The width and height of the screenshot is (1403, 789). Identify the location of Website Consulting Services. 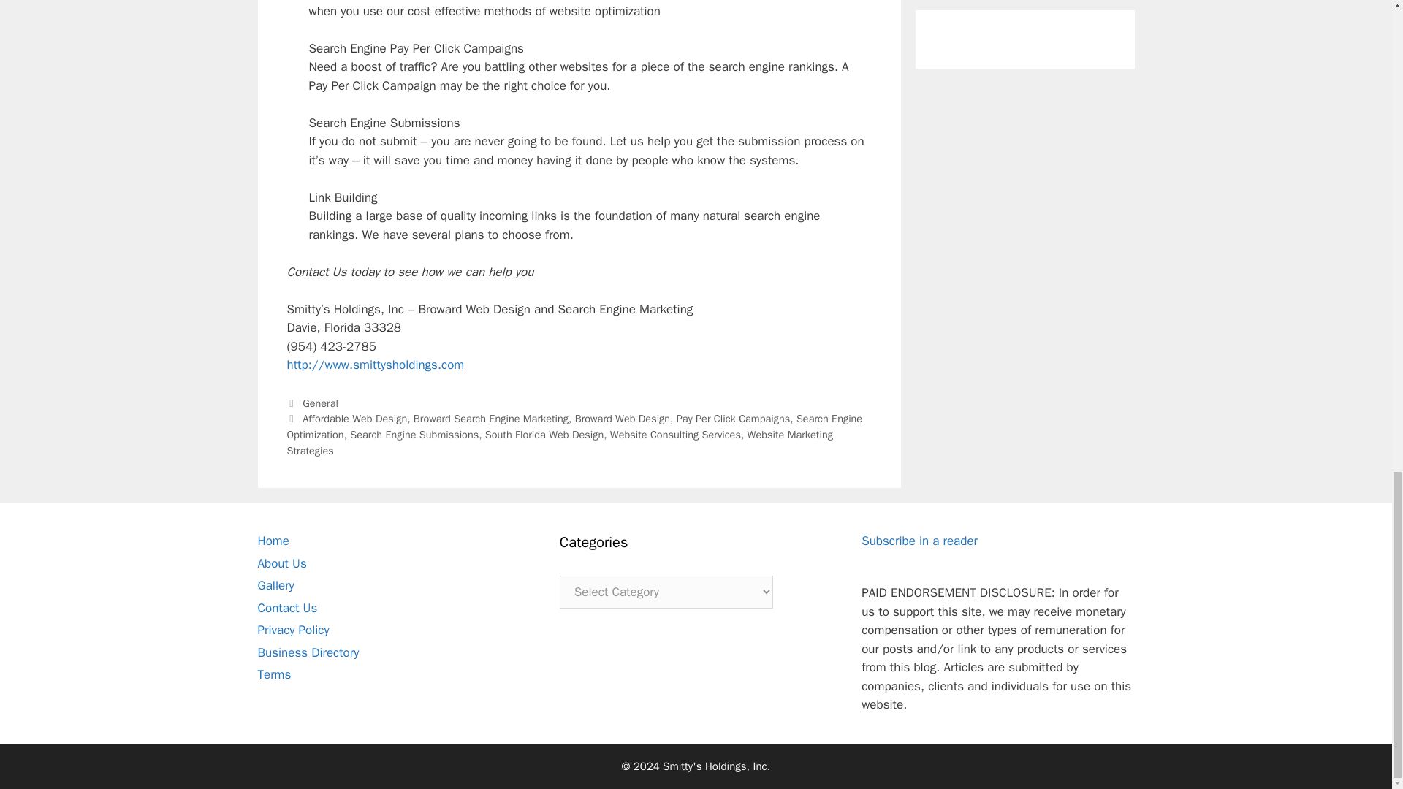
(675, 434).